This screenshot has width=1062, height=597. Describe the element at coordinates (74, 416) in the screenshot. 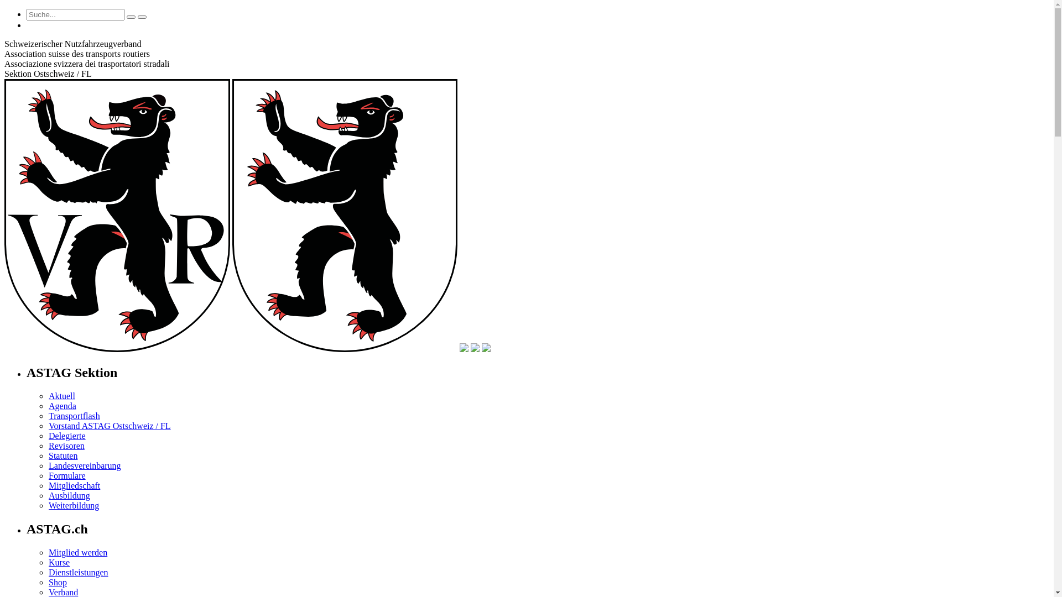

I see `Transportflash` at that location.